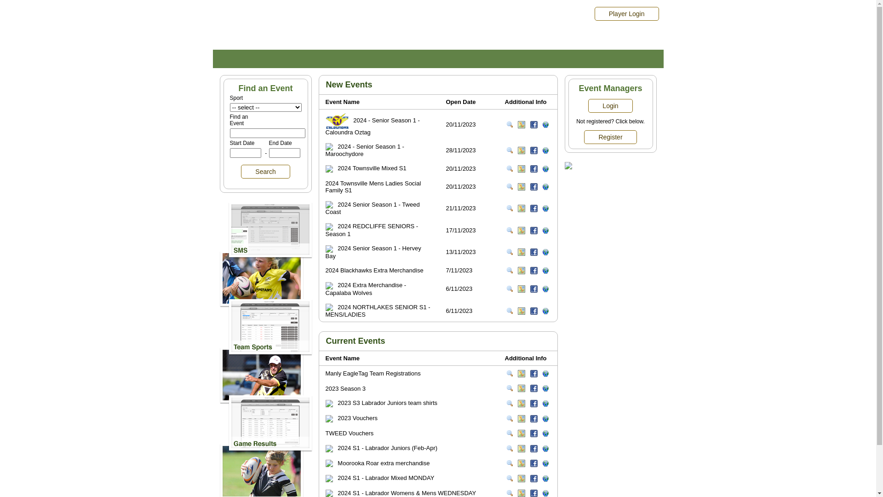  I want to click on View Event Information, so click(510, 311).